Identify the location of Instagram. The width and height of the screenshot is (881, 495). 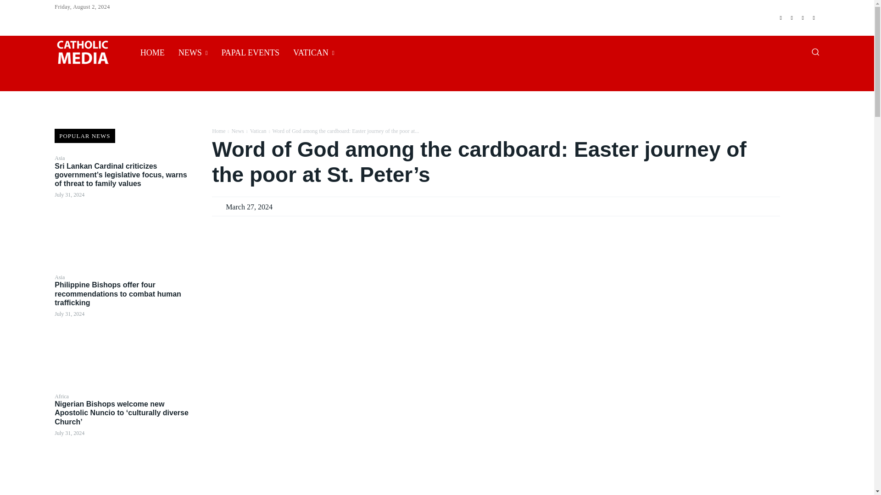
(792, 17).